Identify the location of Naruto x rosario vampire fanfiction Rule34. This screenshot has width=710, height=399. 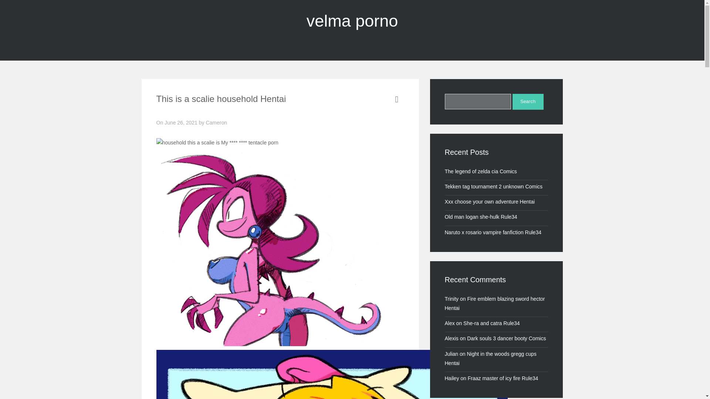
(493, 232).